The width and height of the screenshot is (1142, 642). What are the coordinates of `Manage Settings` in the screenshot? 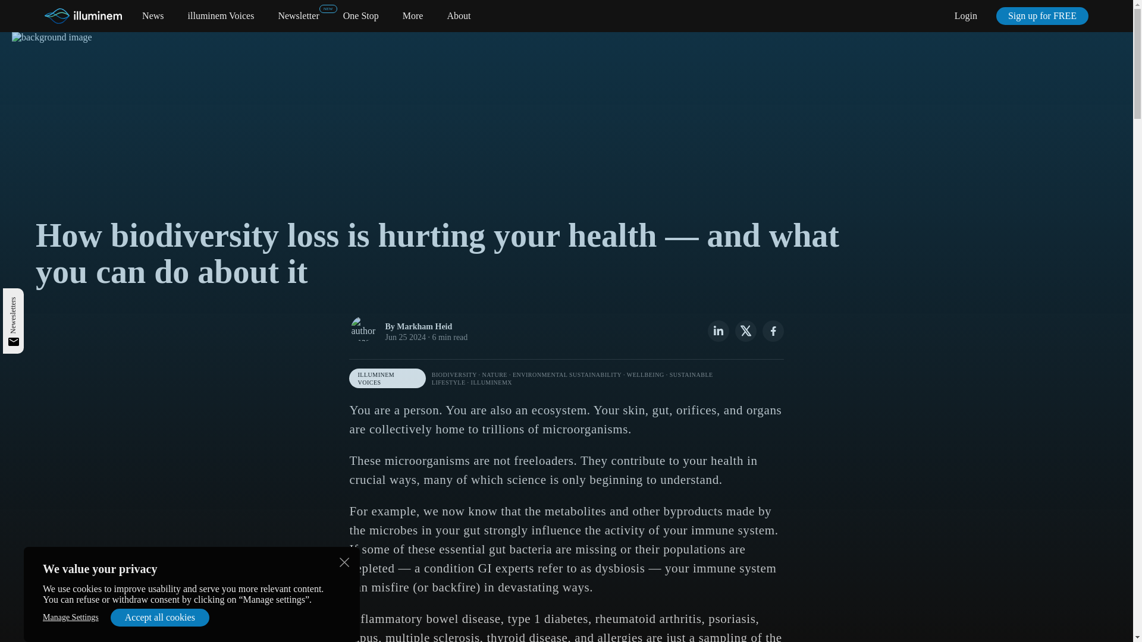 It's located at (70, 617).